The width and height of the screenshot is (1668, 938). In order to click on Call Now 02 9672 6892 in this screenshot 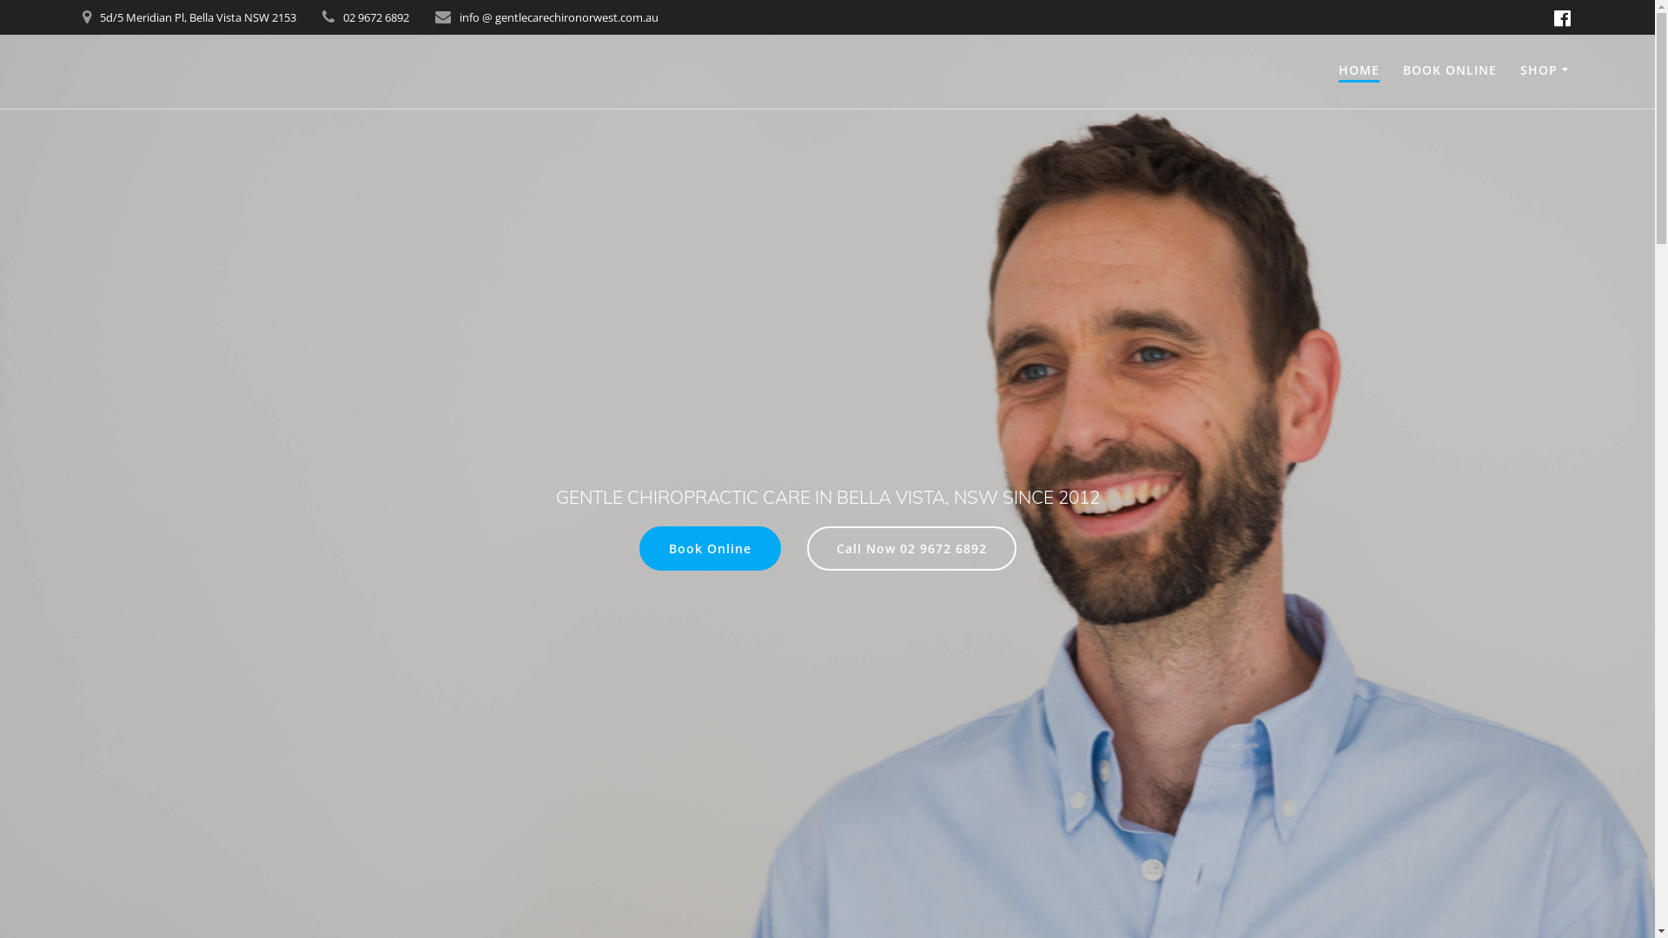, I will do `click(910, 548)`.